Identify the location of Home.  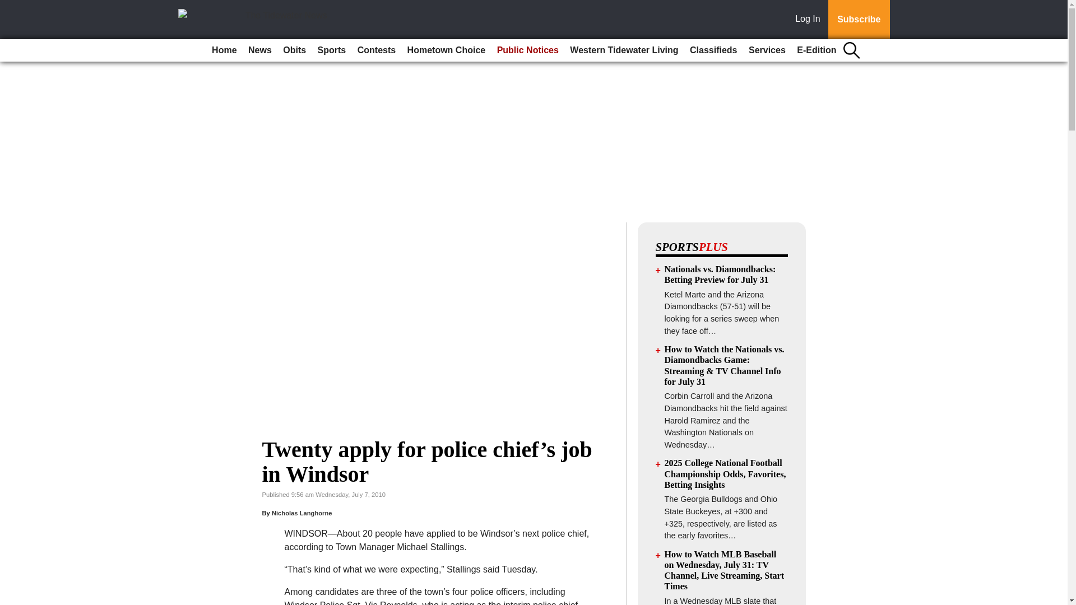
(224, 50).